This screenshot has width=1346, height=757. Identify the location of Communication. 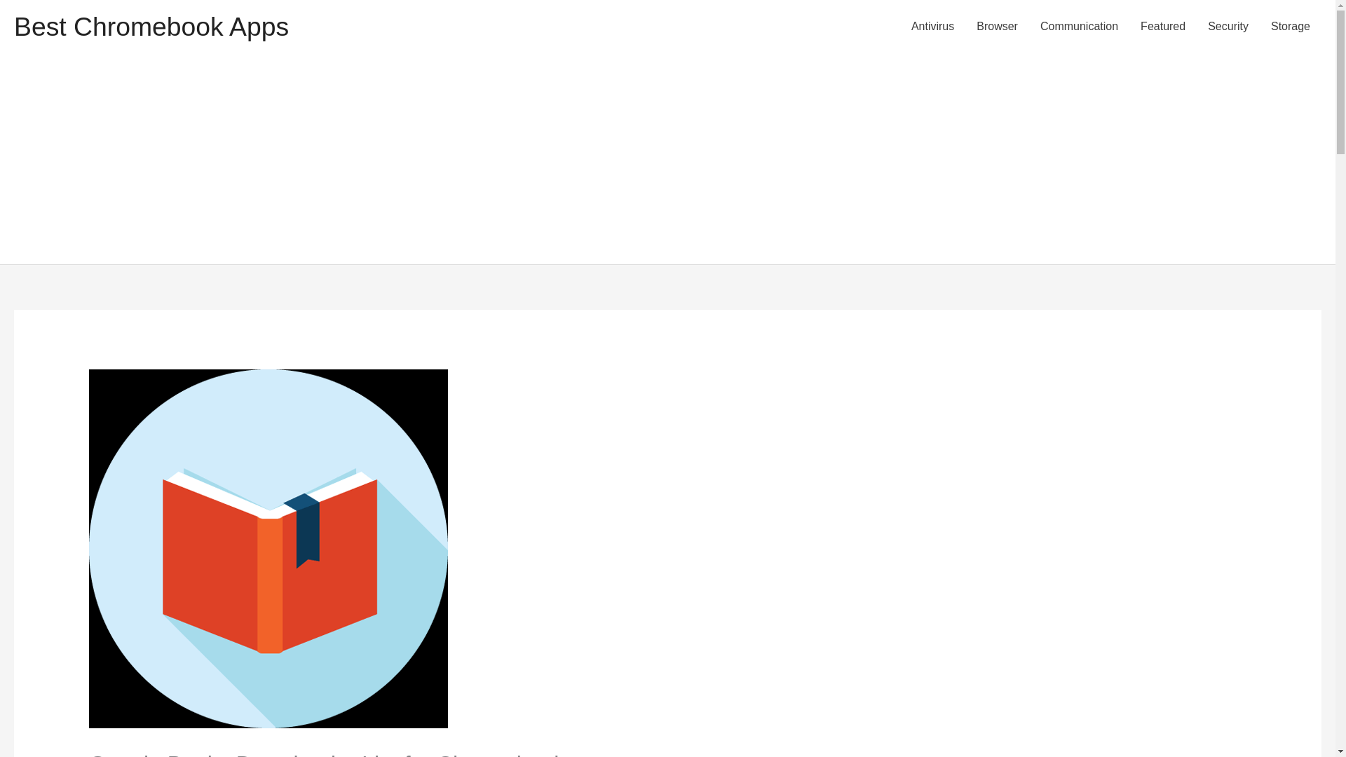
(1079, 27).